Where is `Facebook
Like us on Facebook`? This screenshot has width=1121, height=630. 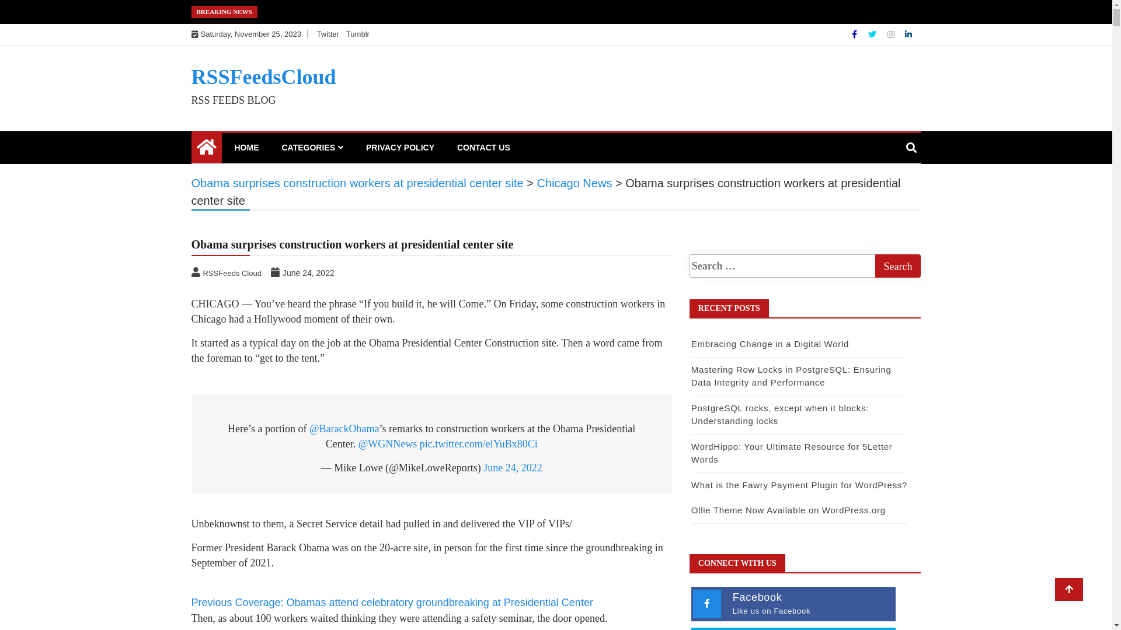
Facebook
Like us on Facebook is located at coordinates (794, 605).